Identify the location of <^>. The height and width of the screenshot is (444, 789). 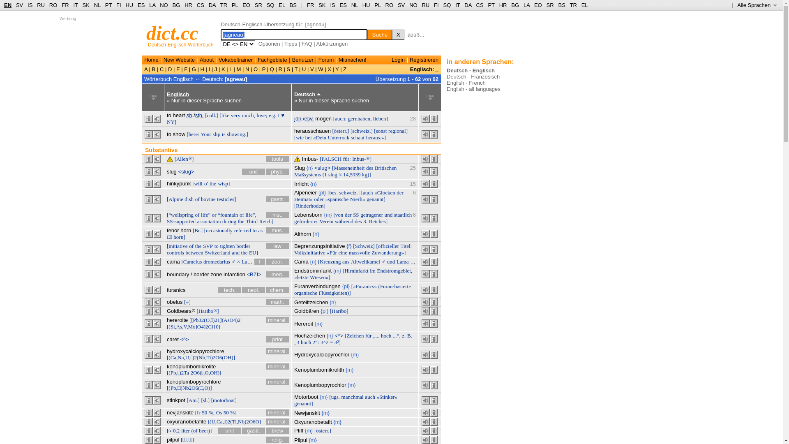
(185, 340).